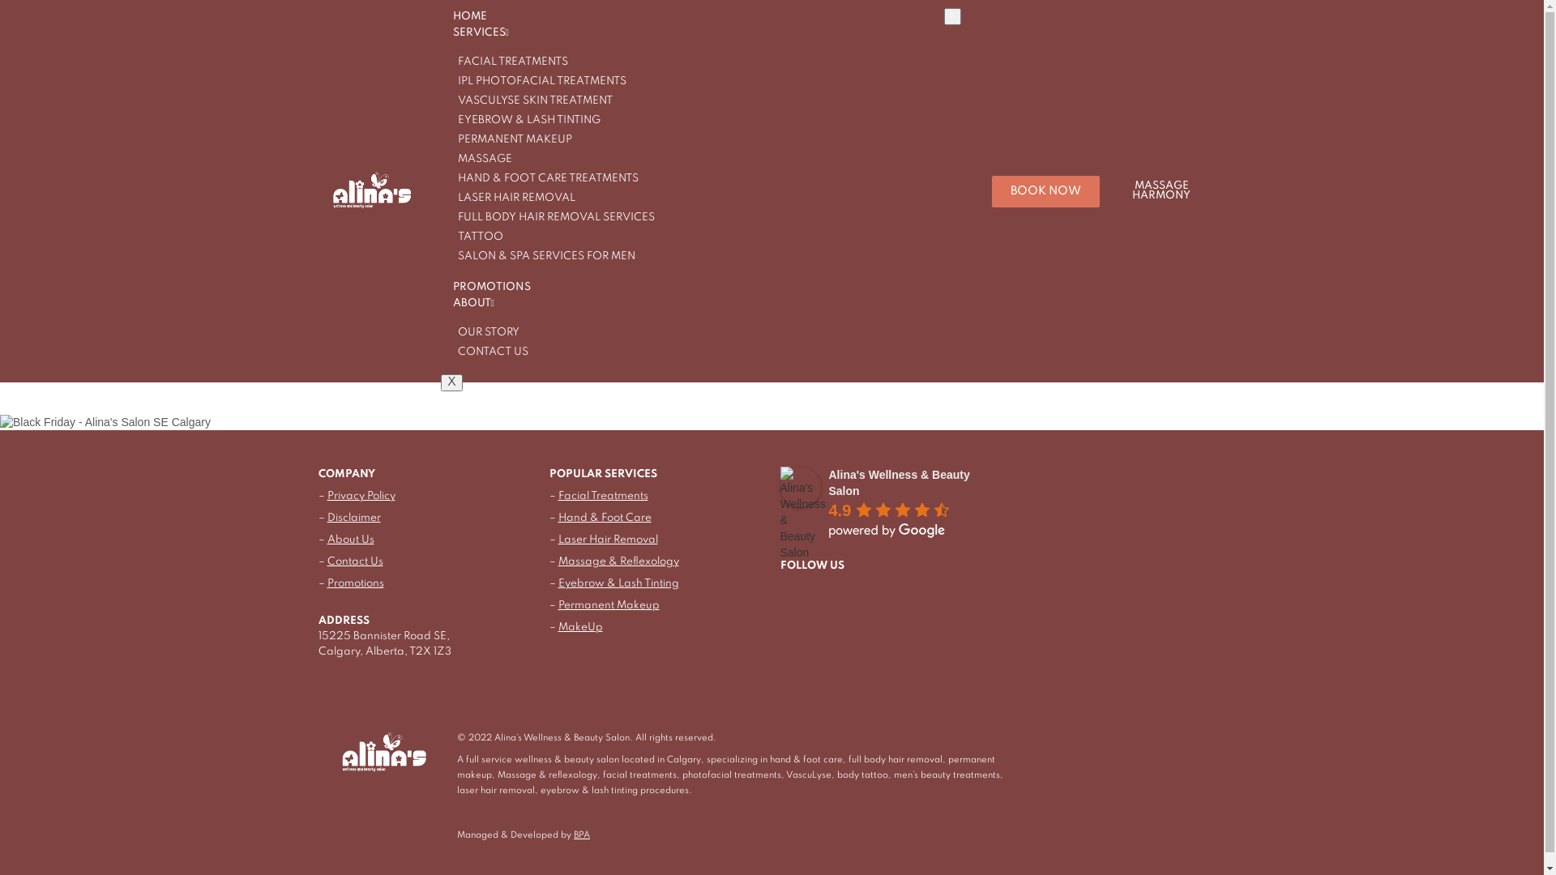  I want to click on Privacy Policy, so click(361, 496).